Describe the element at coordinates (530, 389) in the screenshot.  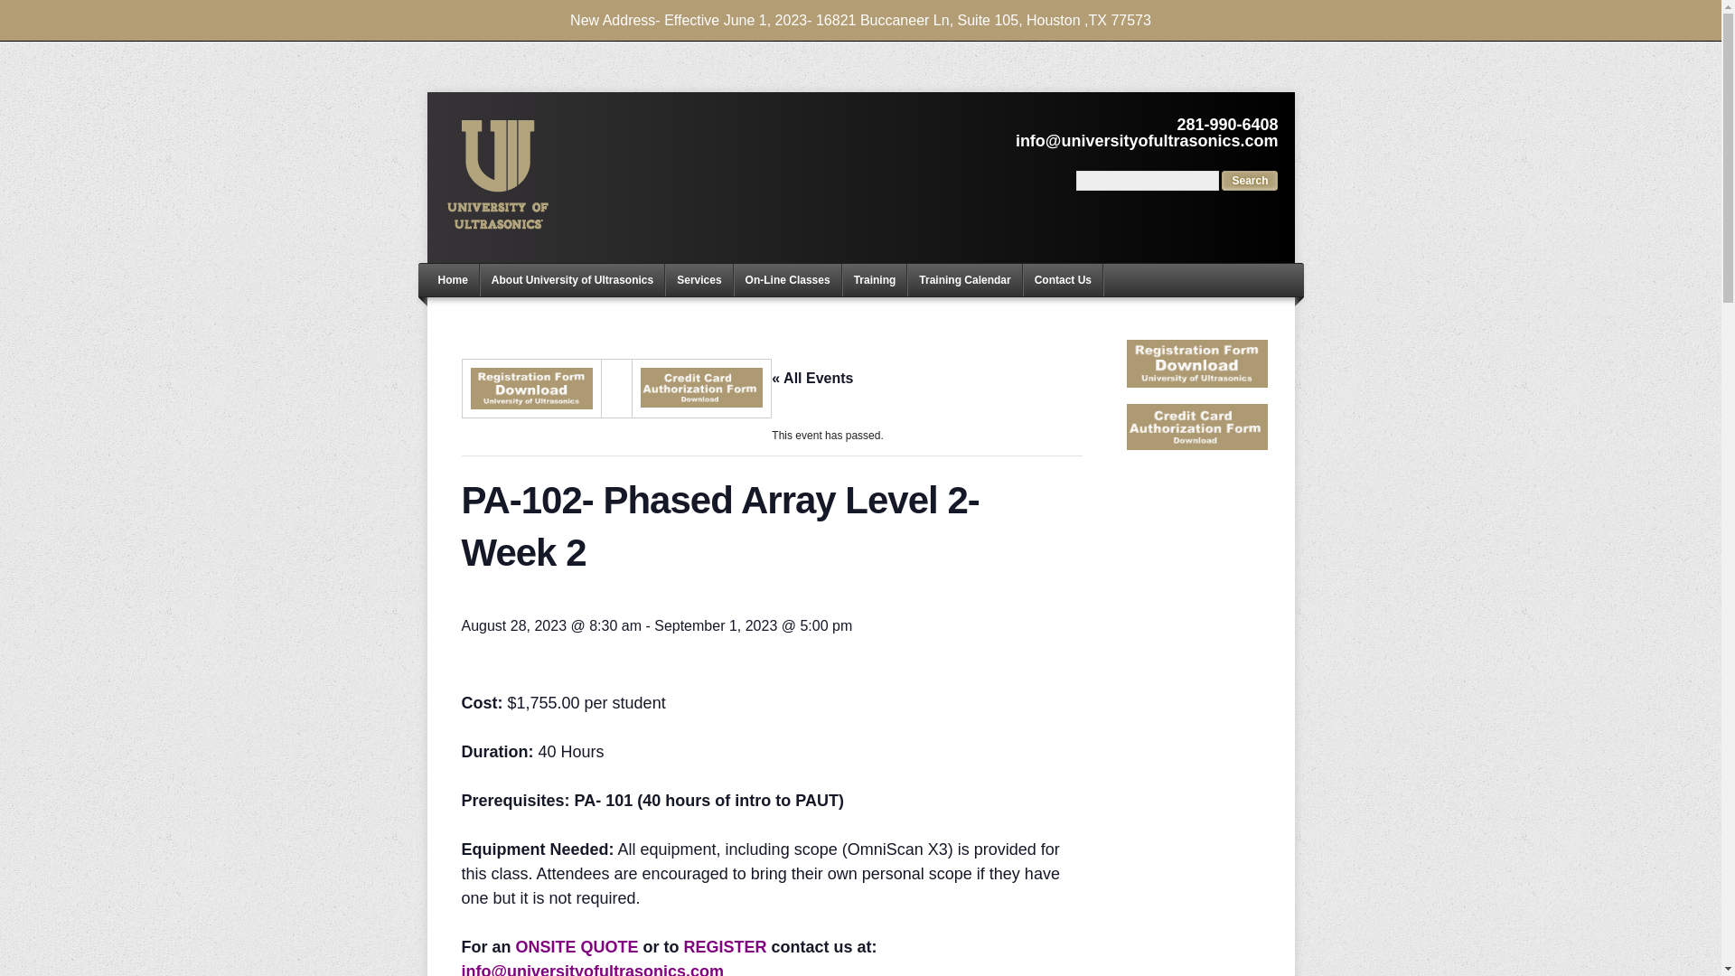
I see `Registration Form` at that location.